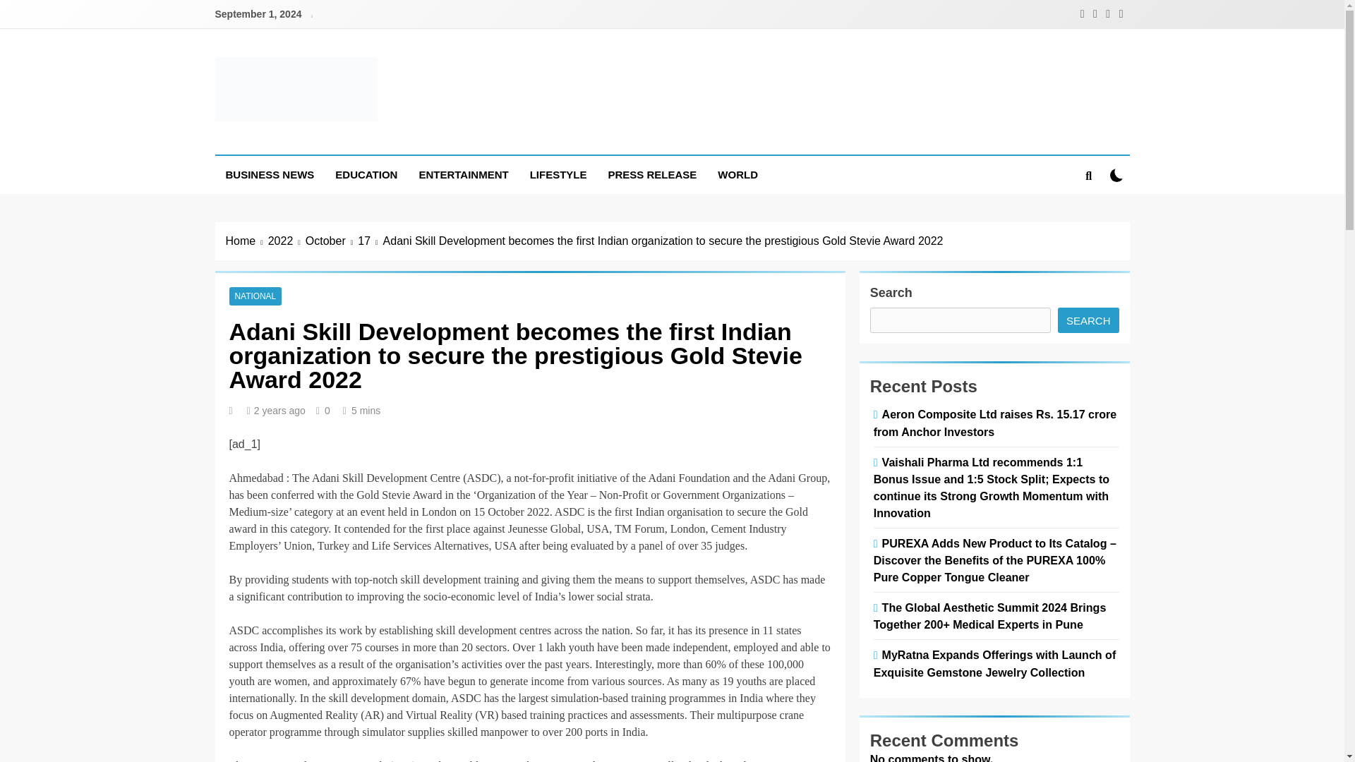 The height and width of the screenshot is (762, 1355). Describe the element at coordinates (279, 410) in the screenshot. I see `2 years ago` at that location.